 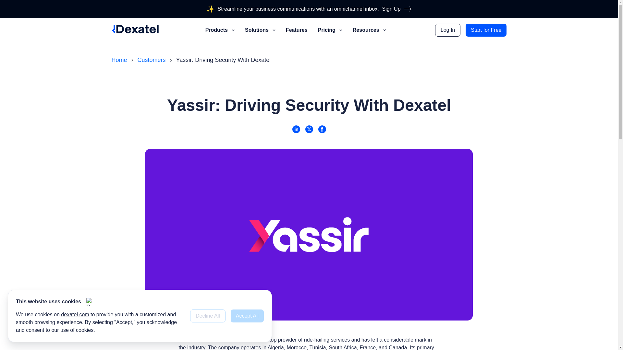 What do you see at coordinates (397, 9) in the screenshot?
I see `Sign Up` at bounding box center [397, 9].